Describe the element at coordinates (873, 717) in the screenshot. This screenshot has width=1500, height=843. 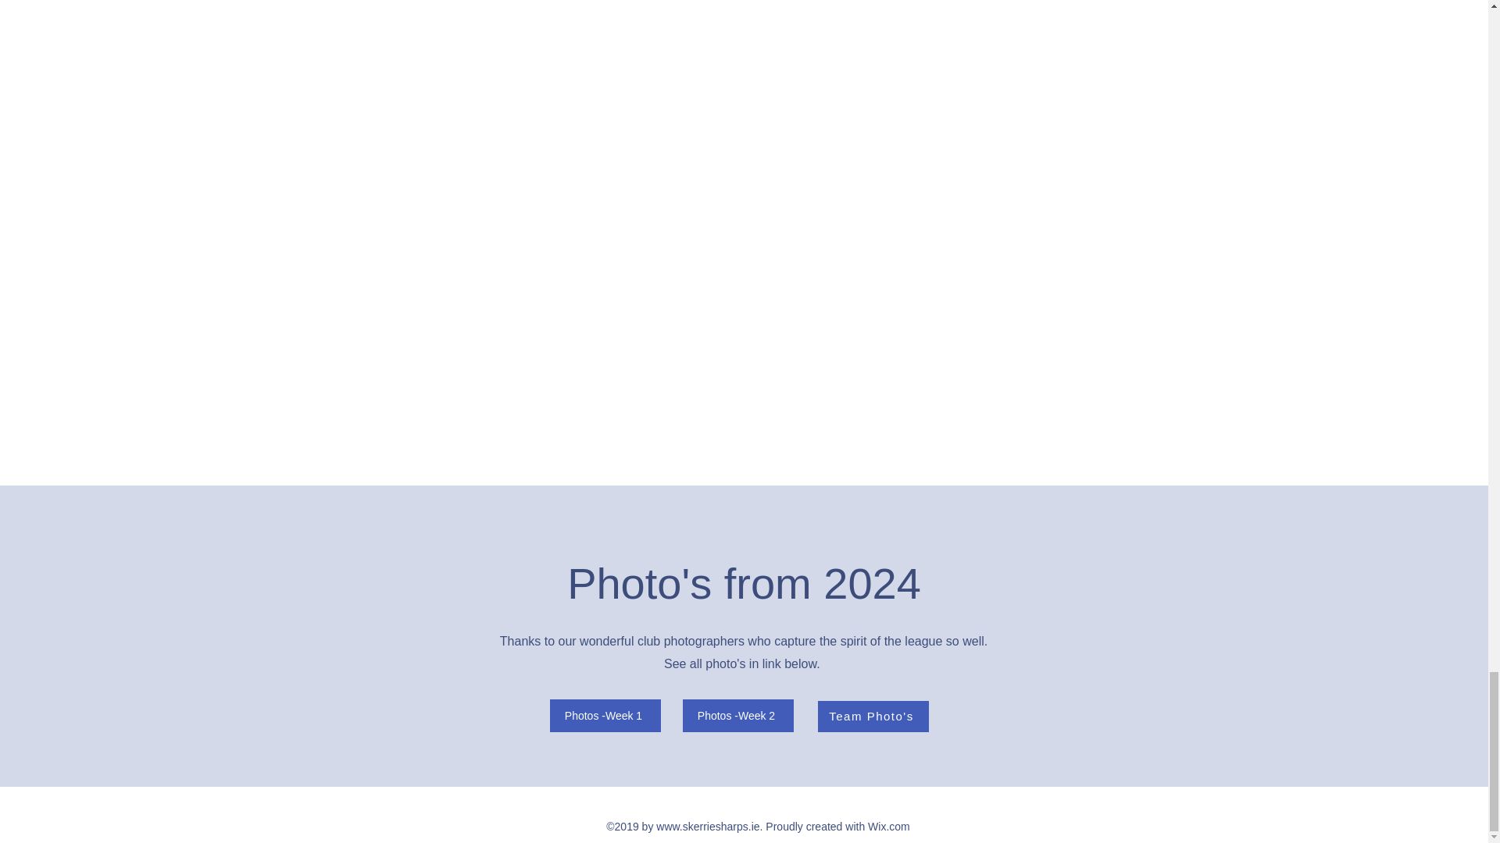
I see `Team Photo's` at that location.